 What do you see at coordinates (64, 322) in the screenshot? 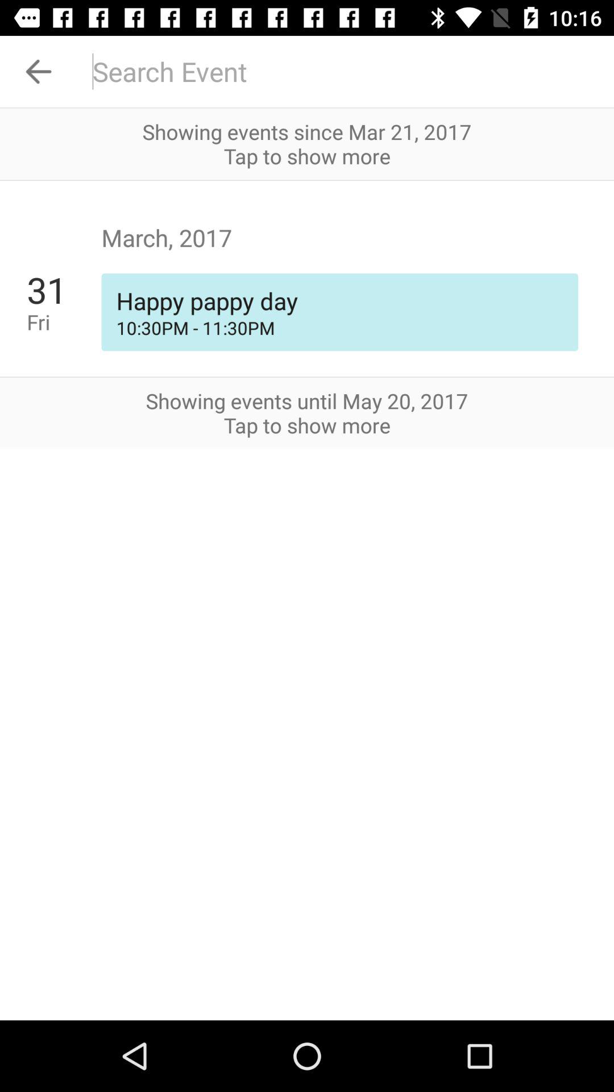
I see `turn off the icon below march, 2017 app` at bounding box center [64, 322].